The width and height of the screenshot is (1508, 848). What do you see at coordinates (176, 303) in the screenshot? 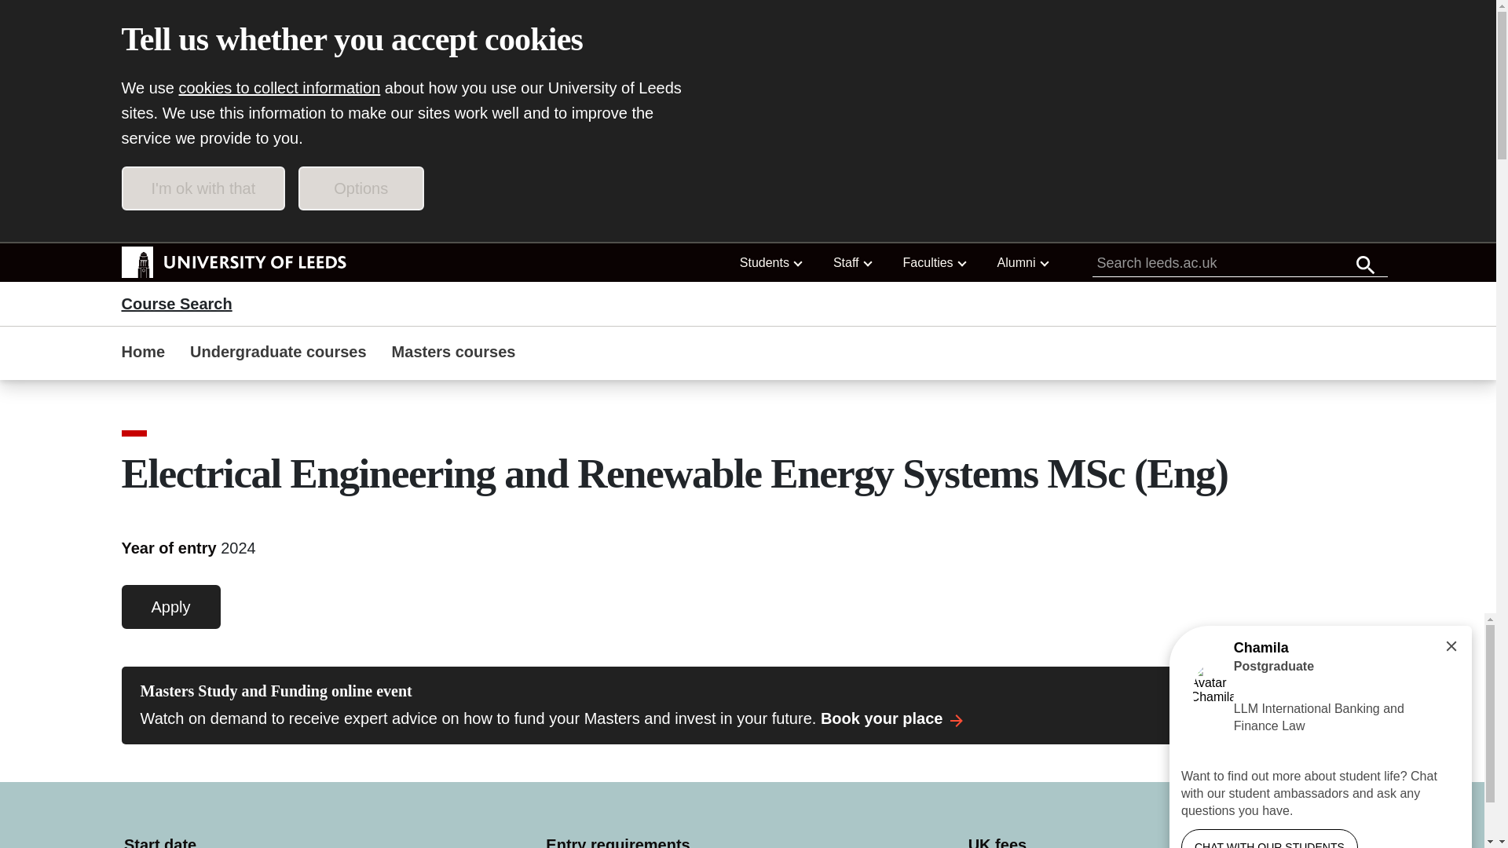
I see `Course Search` at bounding box center [176, 303].